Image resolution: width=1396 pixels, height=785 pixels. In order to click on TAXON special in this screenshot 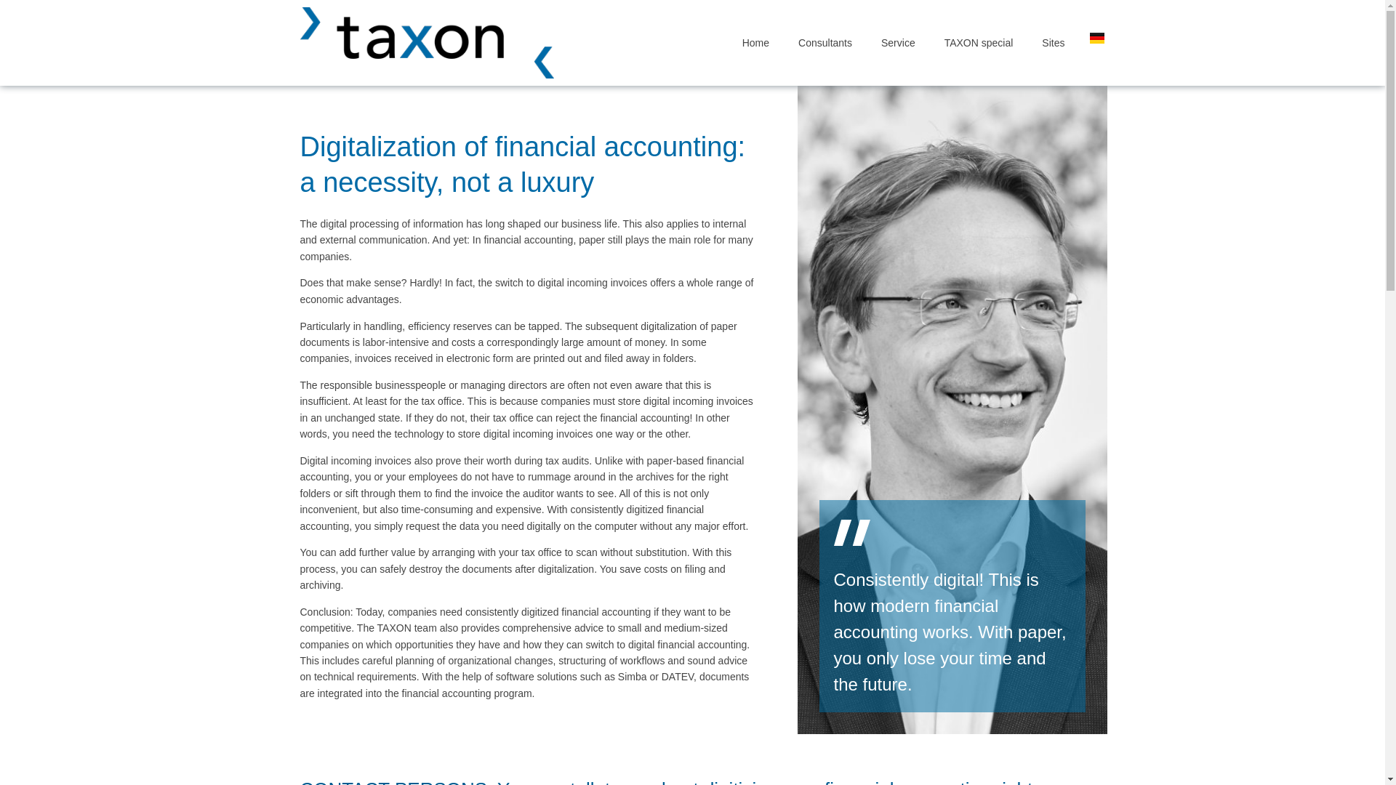, I will do `click(979, 42)`.